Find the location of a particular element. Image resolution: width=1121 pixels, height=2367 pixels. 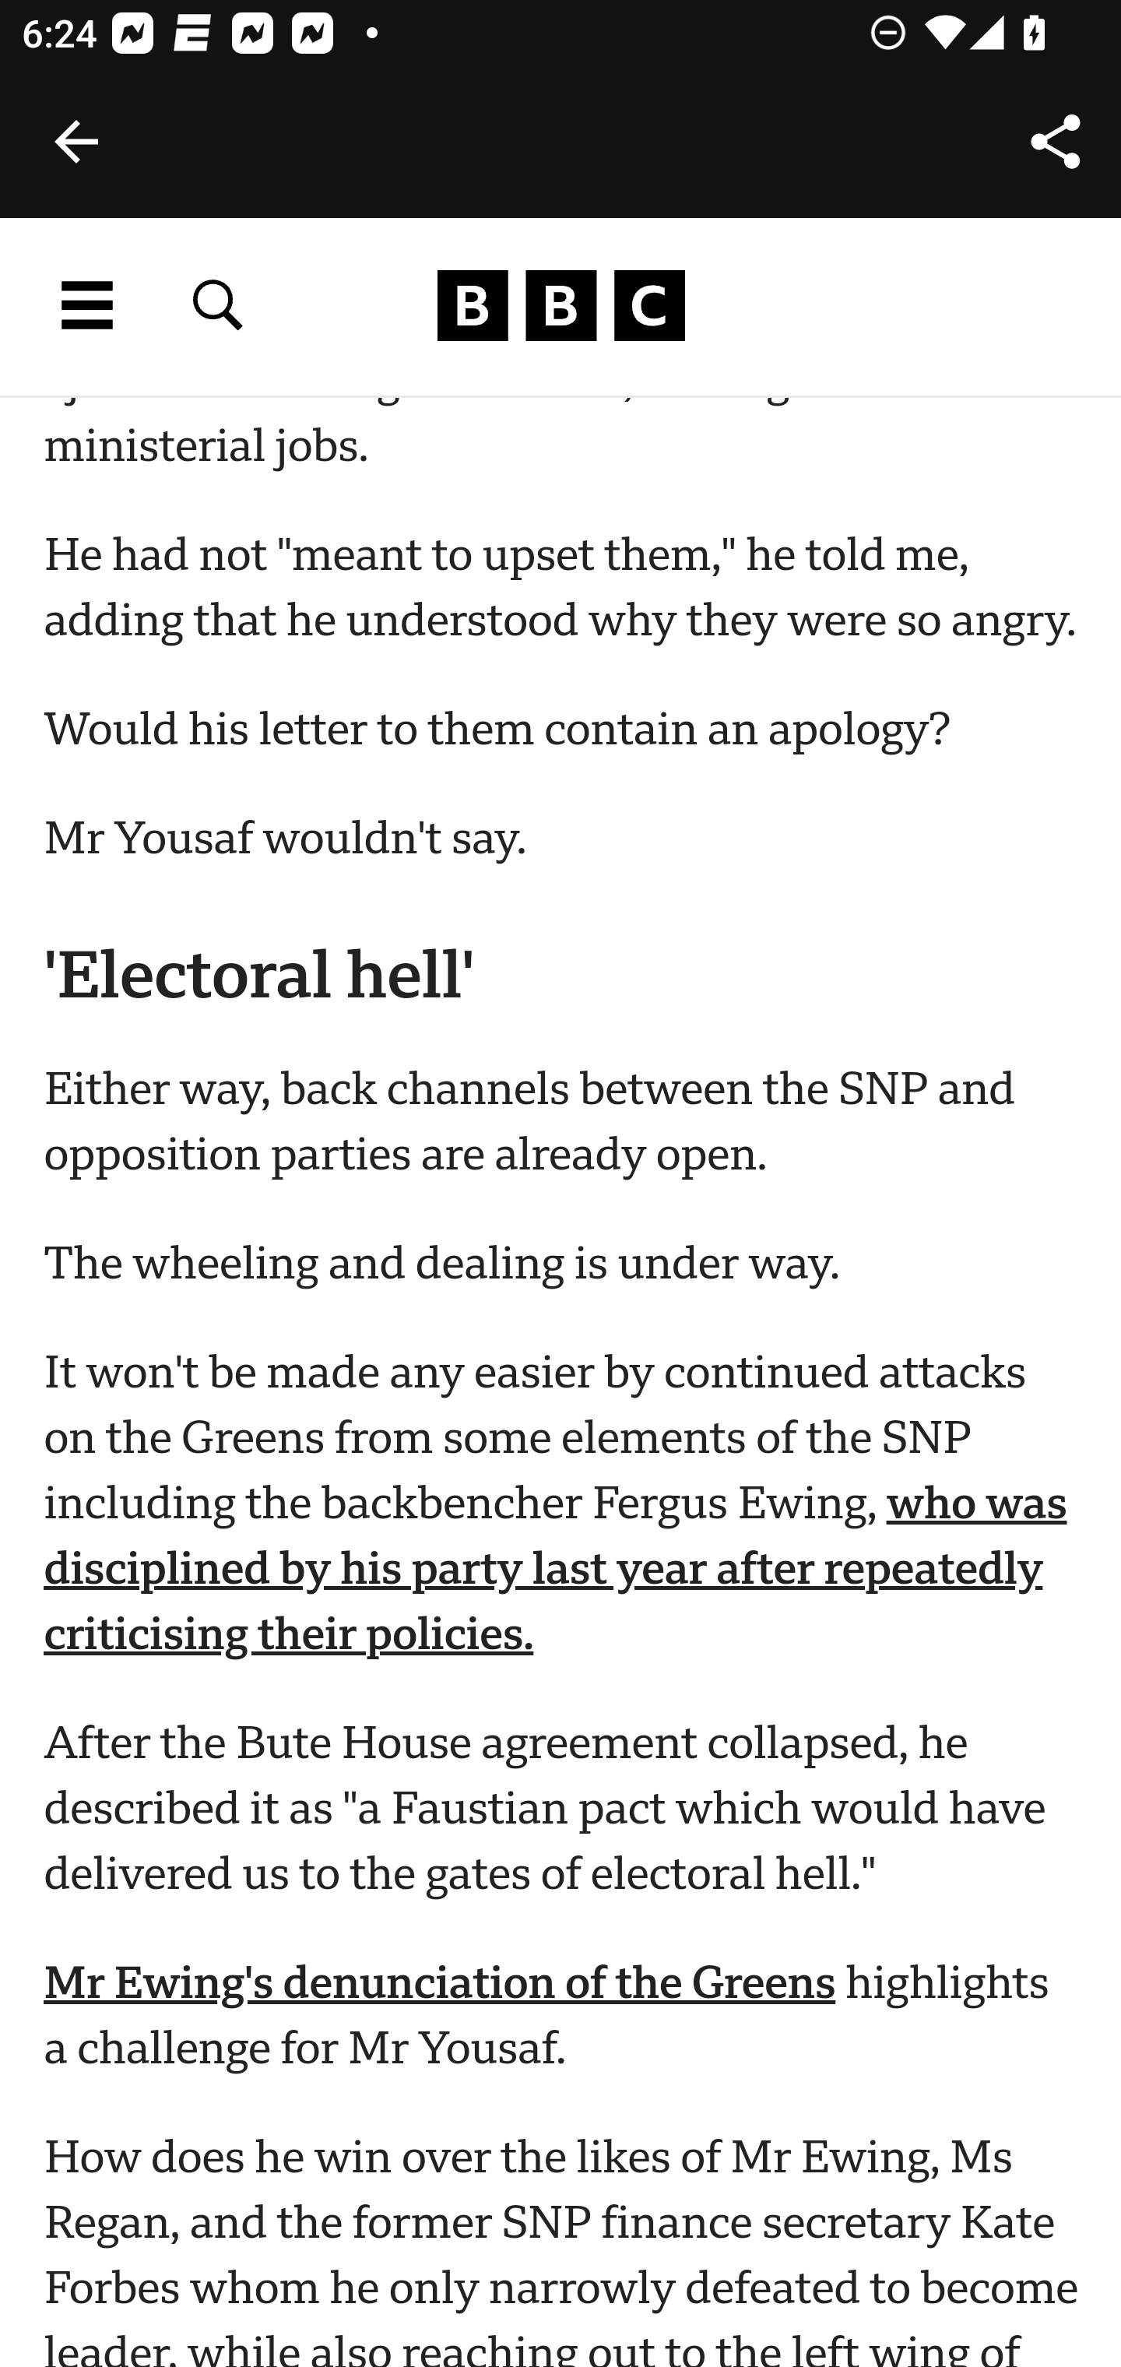

Back is located at coordinates (76, 142).